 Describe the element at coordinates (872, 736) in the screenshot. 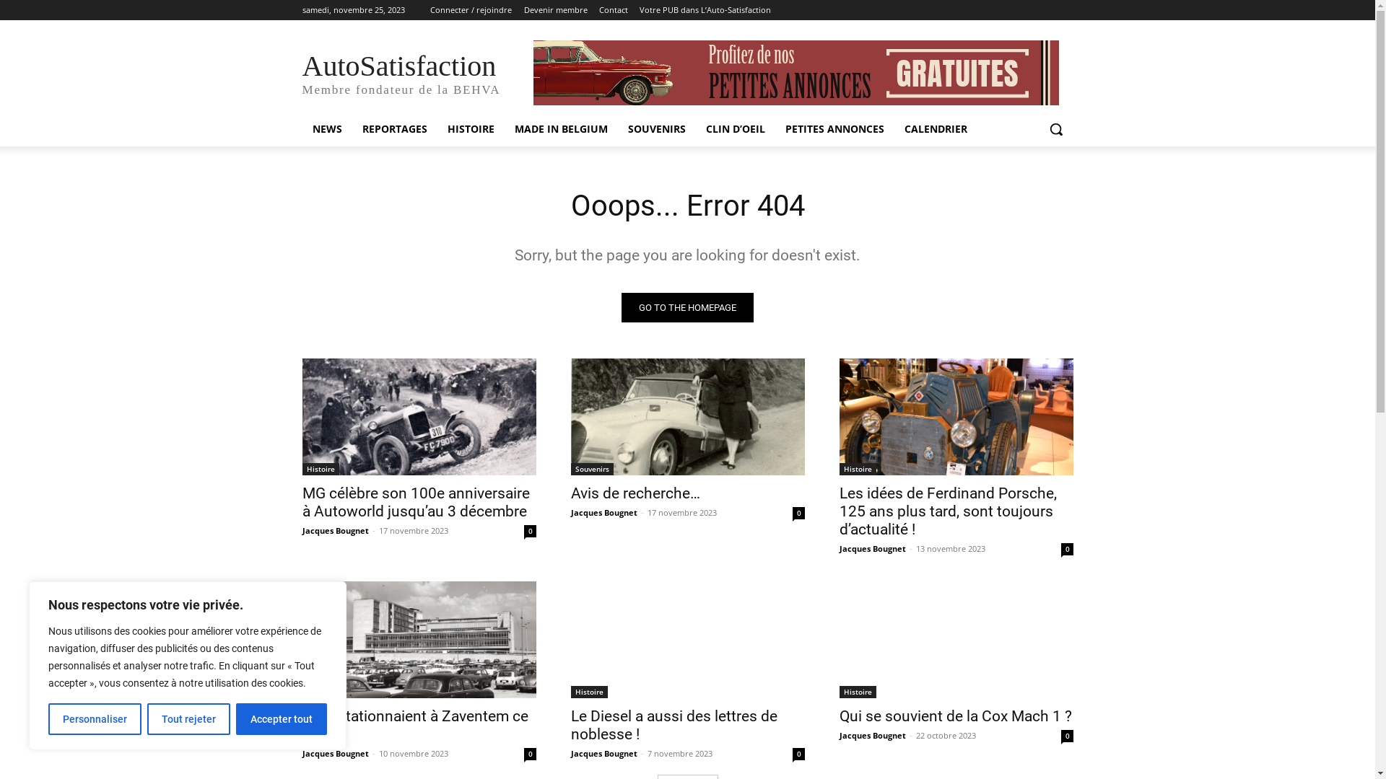

I see `Jacques Bougnet` at that location.